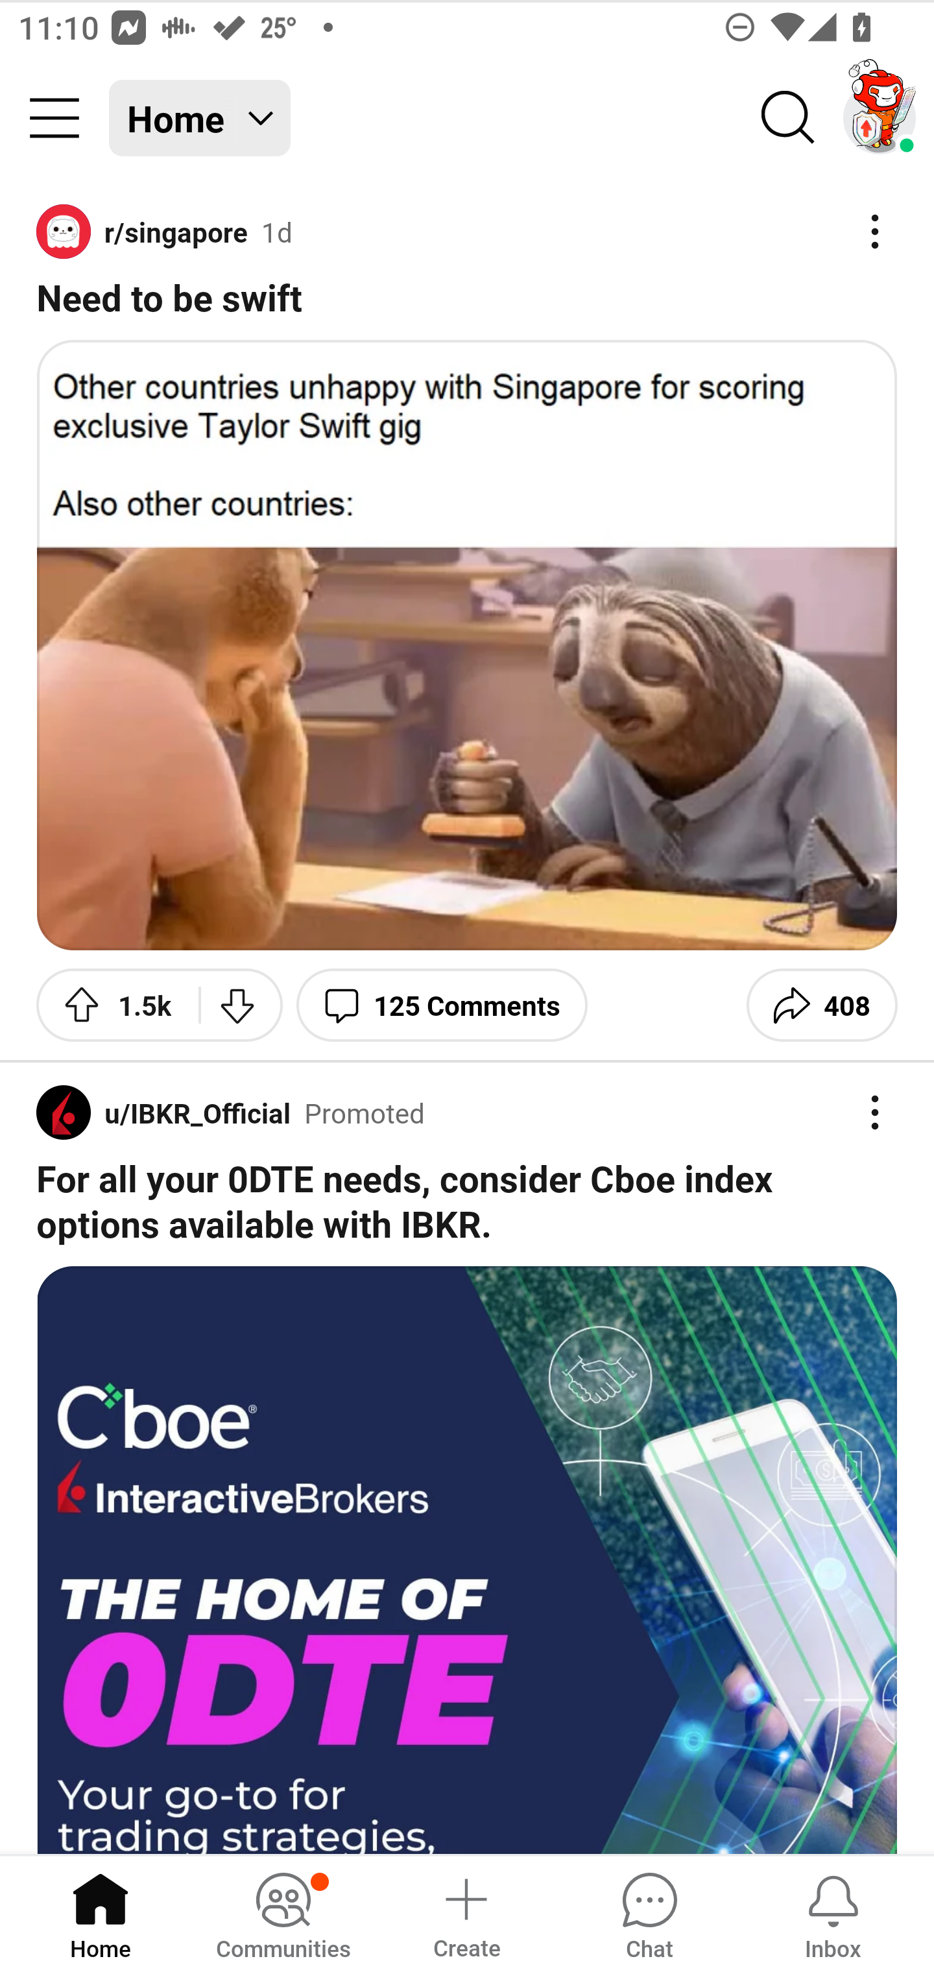 This screenshot has height=1972, width=934. I want to click on Community menu, so click(54, 118).